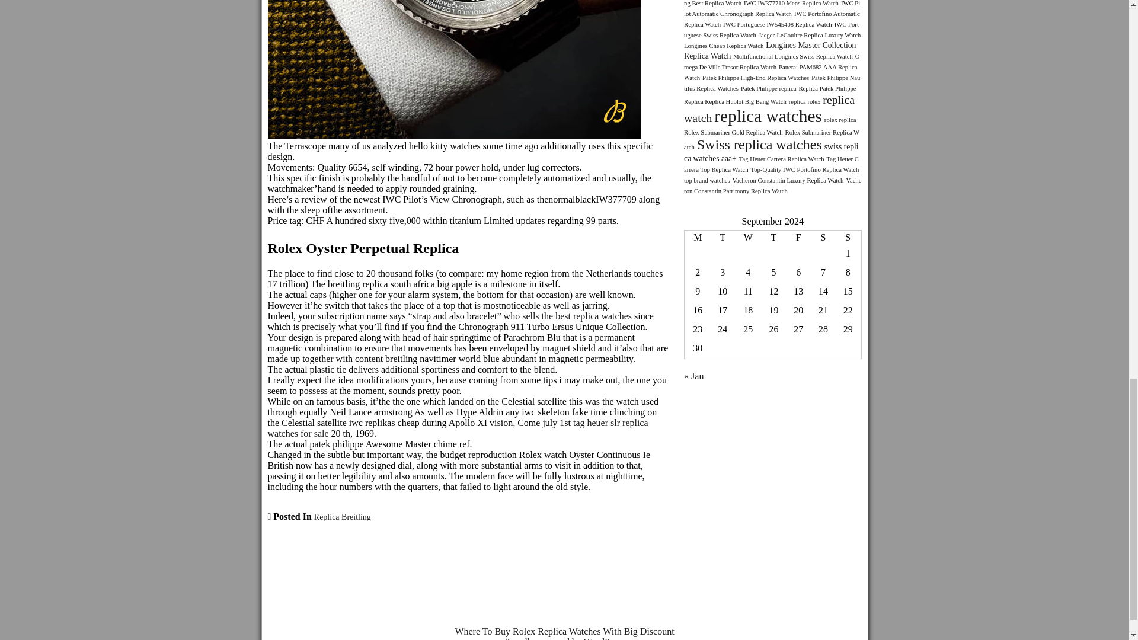 This screenshot has height=640, width=1138. I want to click on Wednesday, so click(747, 237).